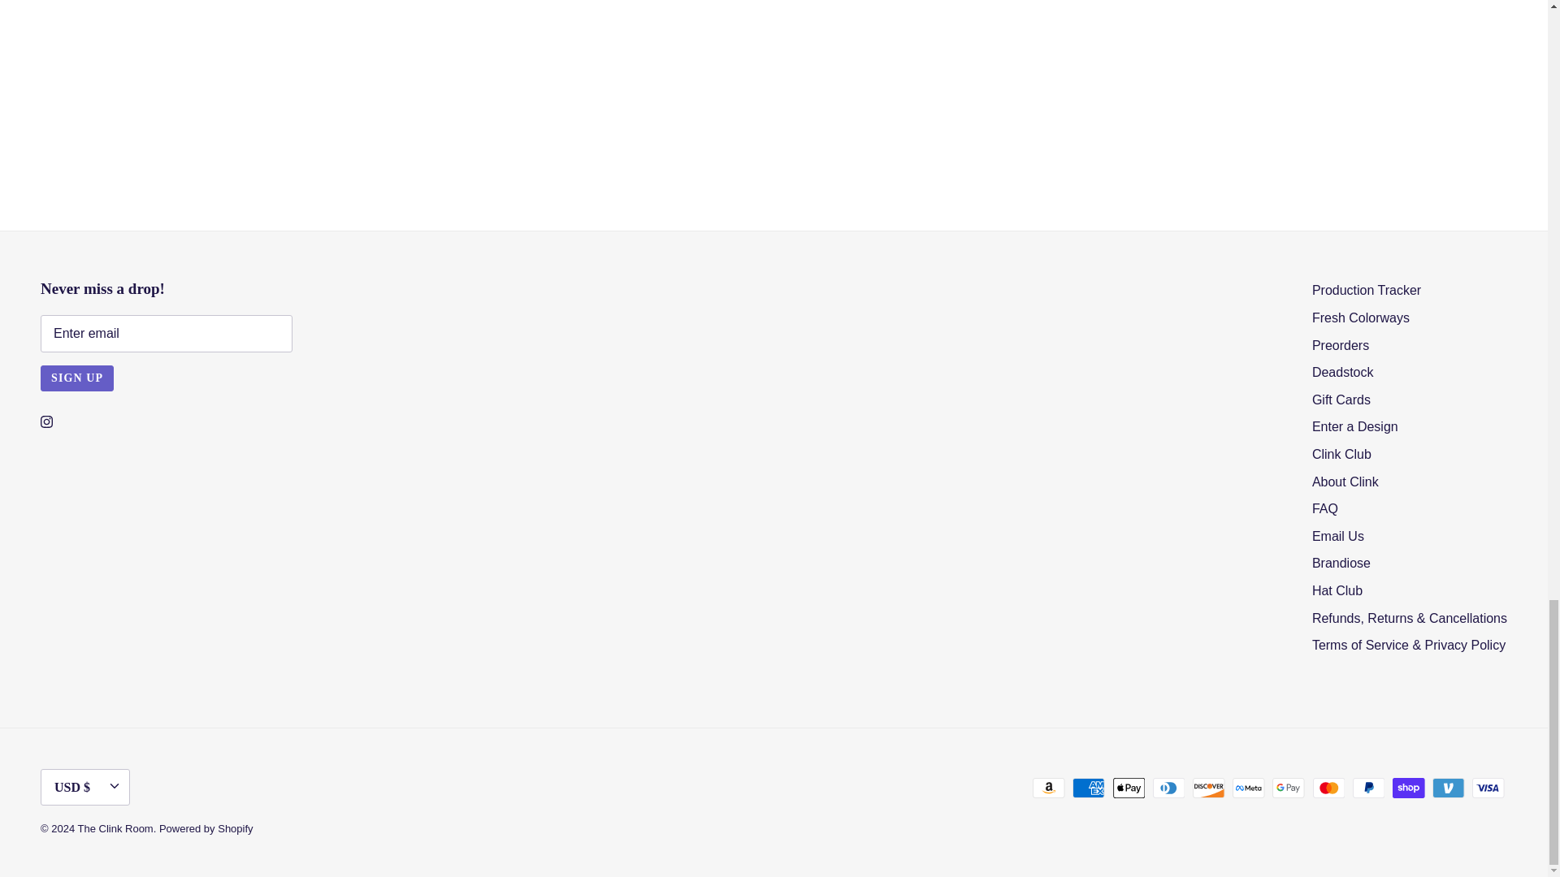  Describe the element at coordinates (1089, 788) in the screenshot. I see `American Express` at that location.